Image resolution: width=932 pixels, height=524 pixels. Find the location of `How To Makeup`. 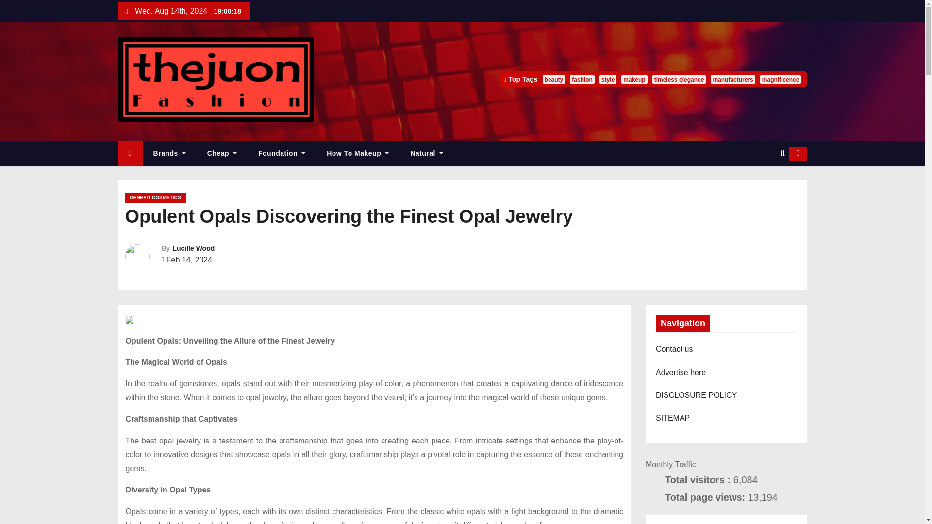

How To Makeup is located at coordinates (357, 153).